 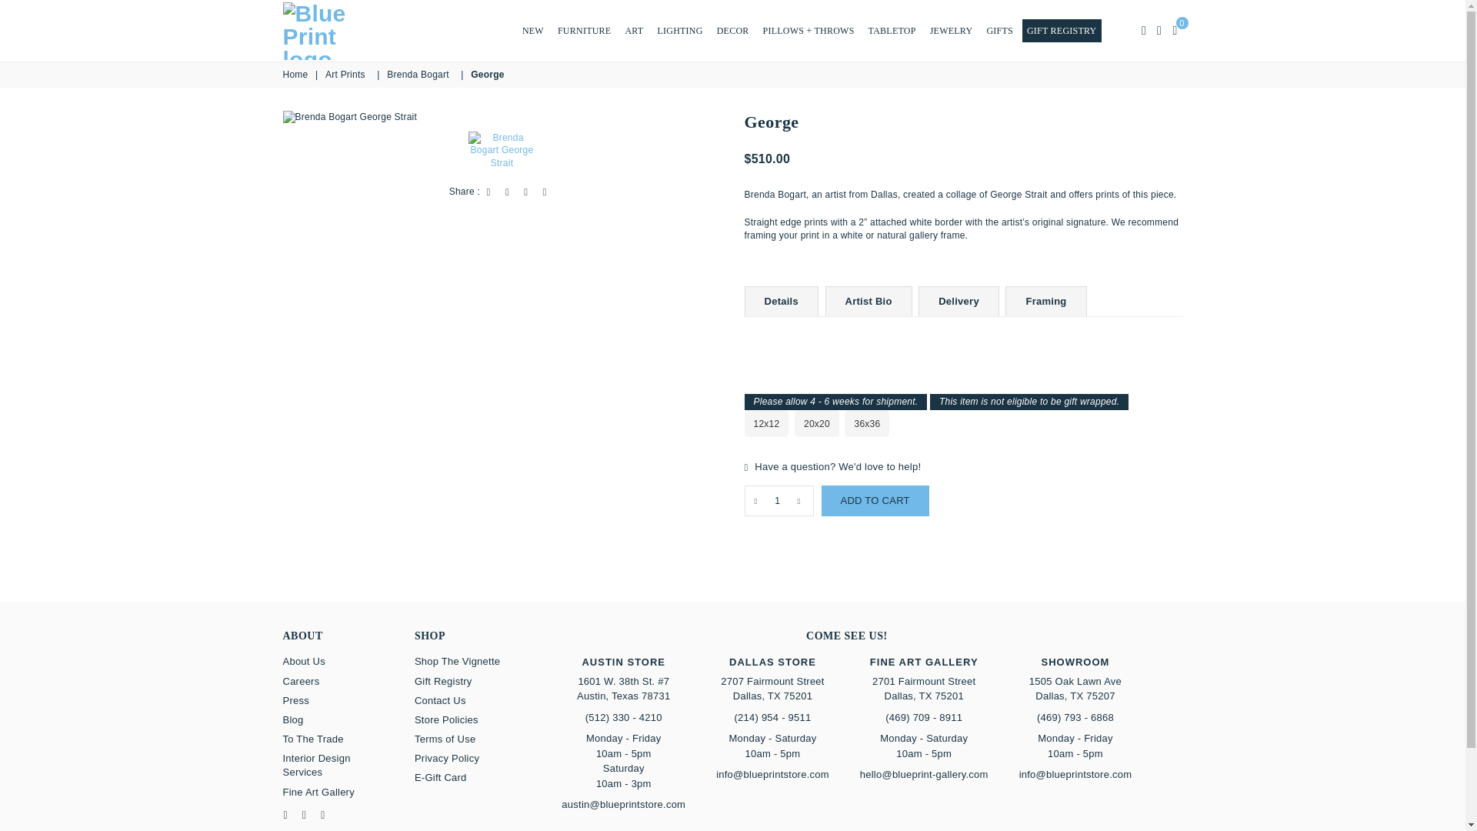 I want to click on FURNITURE, so click(x=584, y=31).